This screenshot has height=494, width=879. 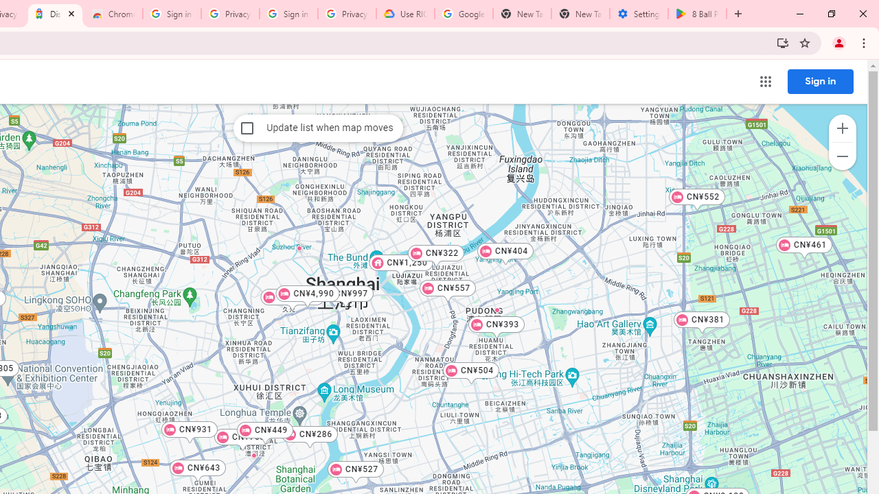 I want to click on Settings - System, so click(x=639, y=14).